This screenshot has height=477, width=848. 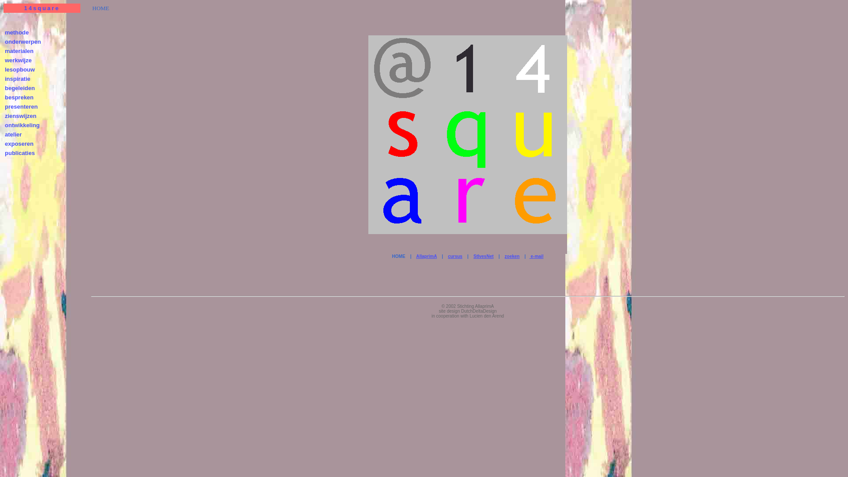 What do you see at coordinates (19, 97) in the screenshot?
I see `bespreken` at bounding box center [19, 97].